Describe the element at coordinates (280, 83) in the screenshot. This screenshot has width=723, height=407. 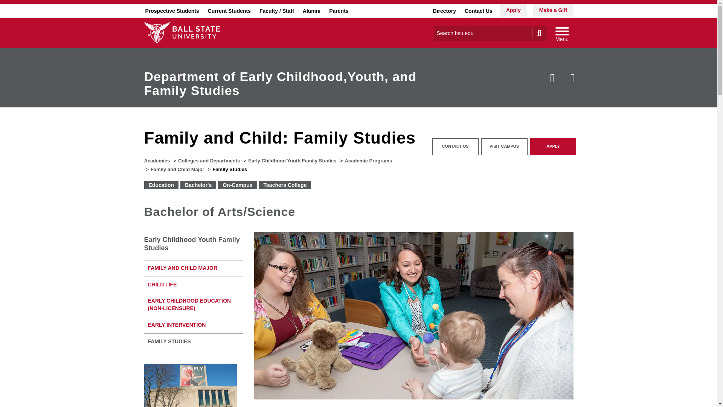
I see `Department of Early Childhood,Youth, and Family Studies` at that location.